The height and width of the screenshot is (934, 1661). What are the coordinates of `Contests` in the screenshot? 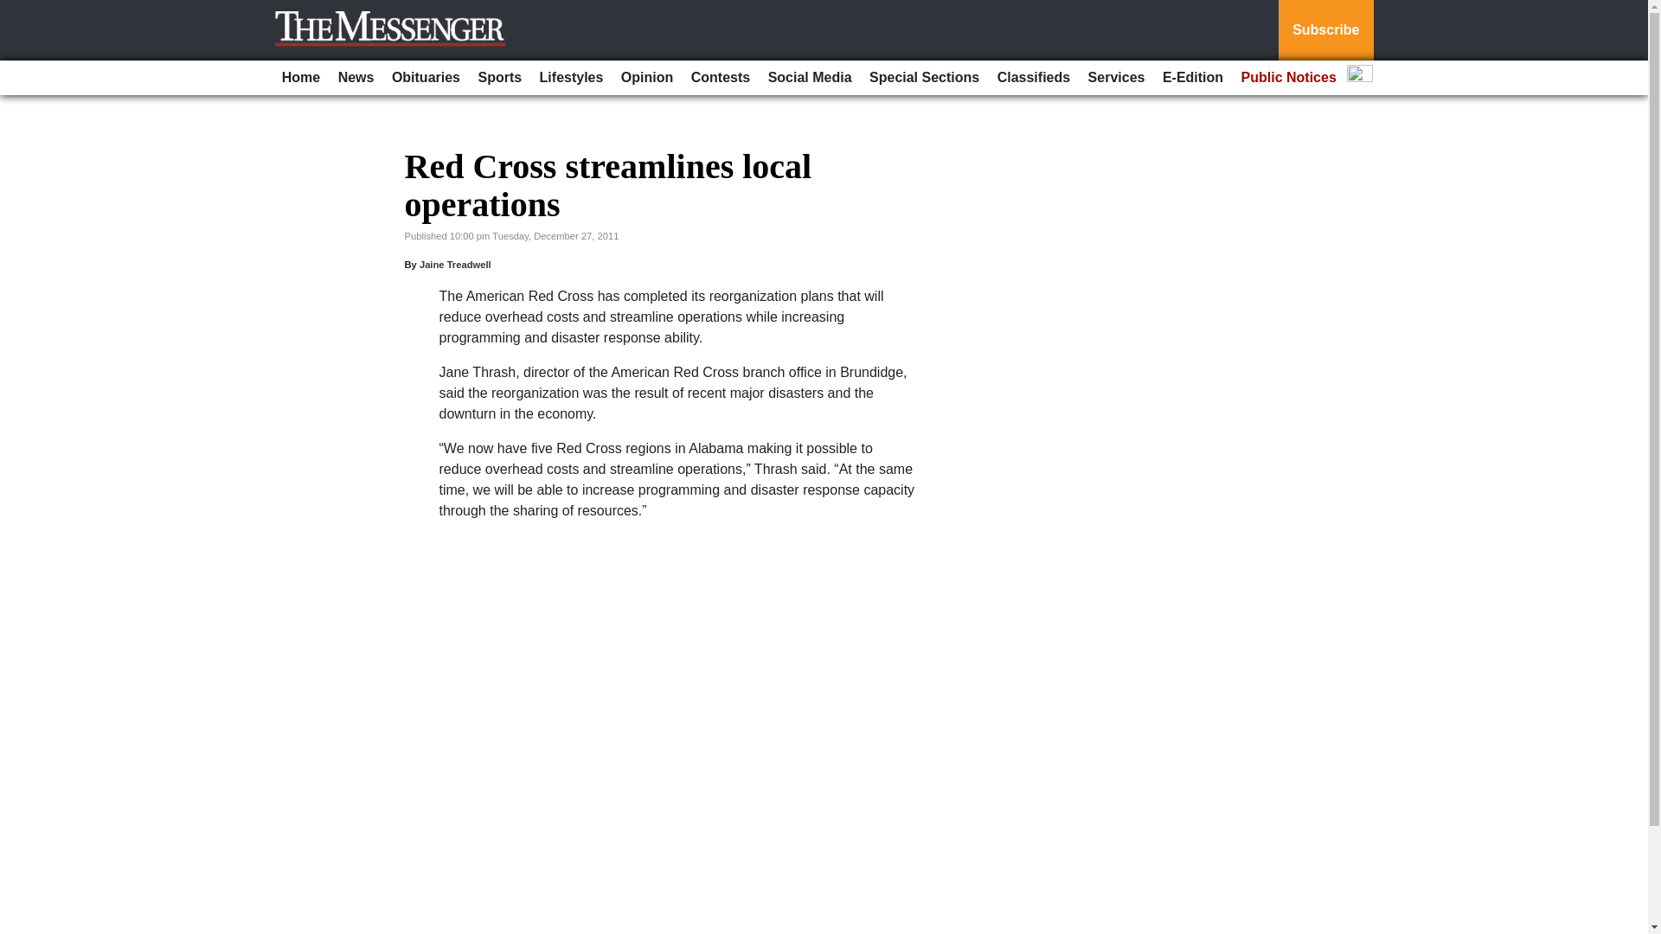 It's located at (721, 78).